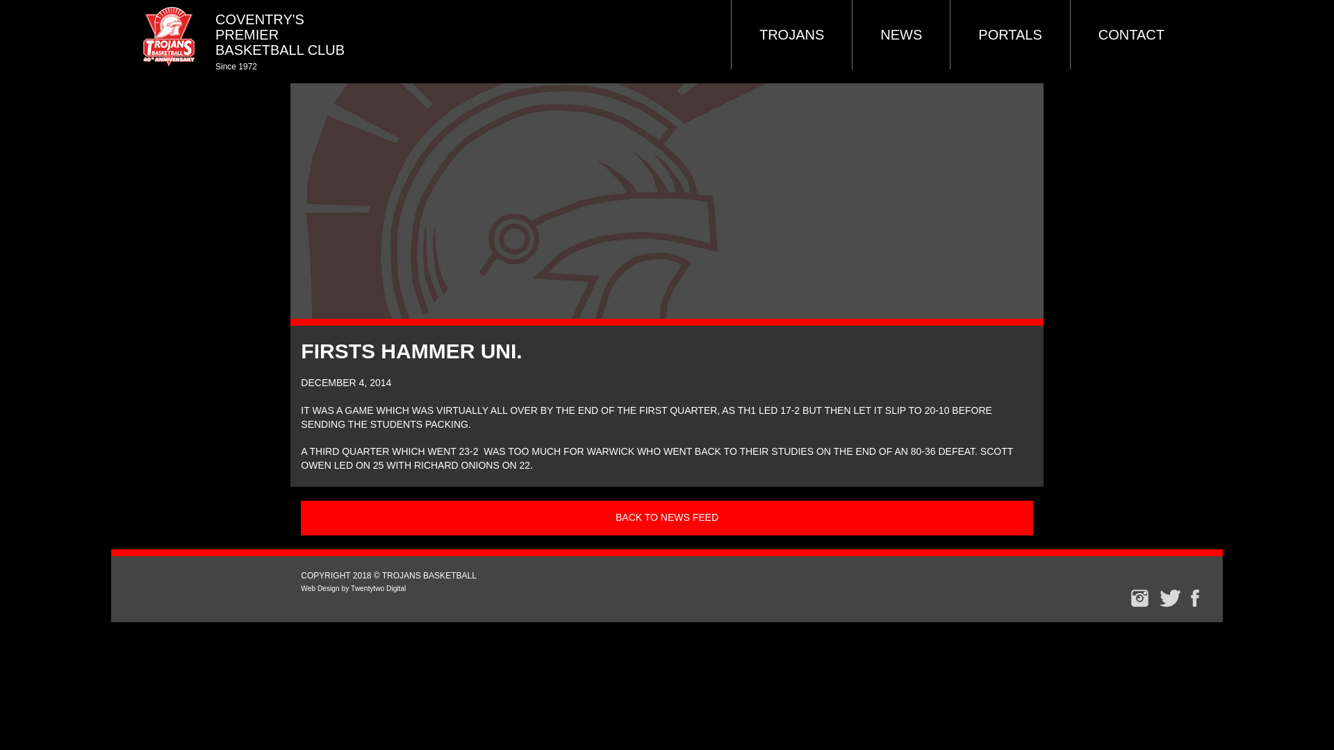 The image size is (1334, 750). Describe the element at coordinates (791, 35) in the screenshot. I see `TROJANS` at that location.